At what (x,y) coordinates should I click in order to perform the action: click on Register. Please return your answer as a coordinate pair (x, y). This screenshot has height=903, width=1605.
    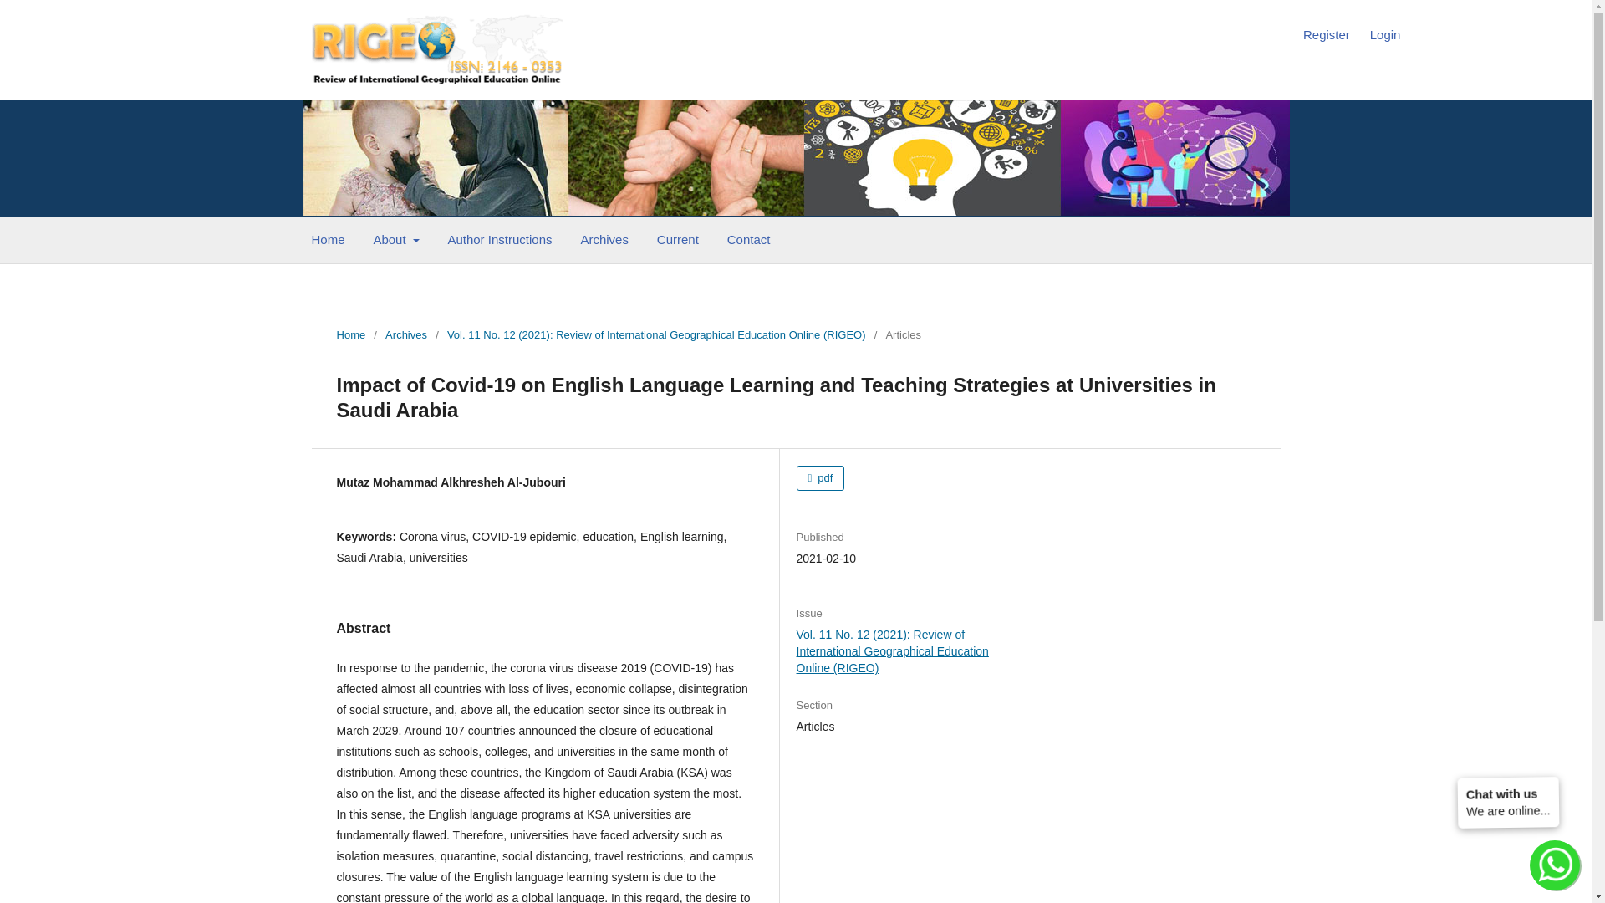
    Looking at the image, I should click on (1326, 35).